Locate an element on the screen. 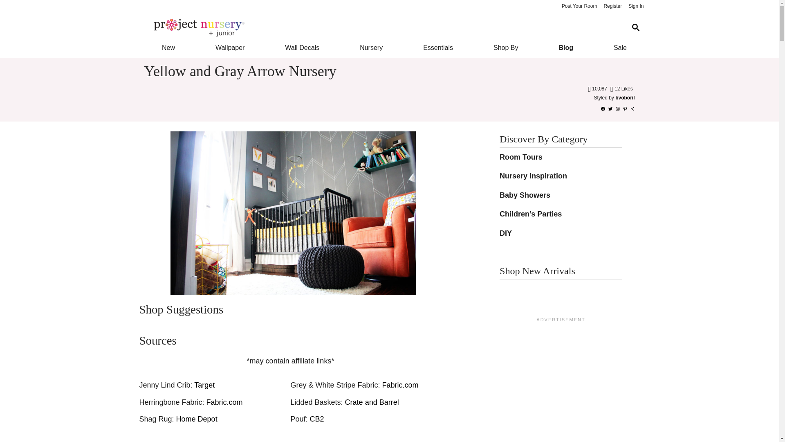 The height and width of the screenshot is (442, 785). Post Your Room is located at coordinates (579, 7).